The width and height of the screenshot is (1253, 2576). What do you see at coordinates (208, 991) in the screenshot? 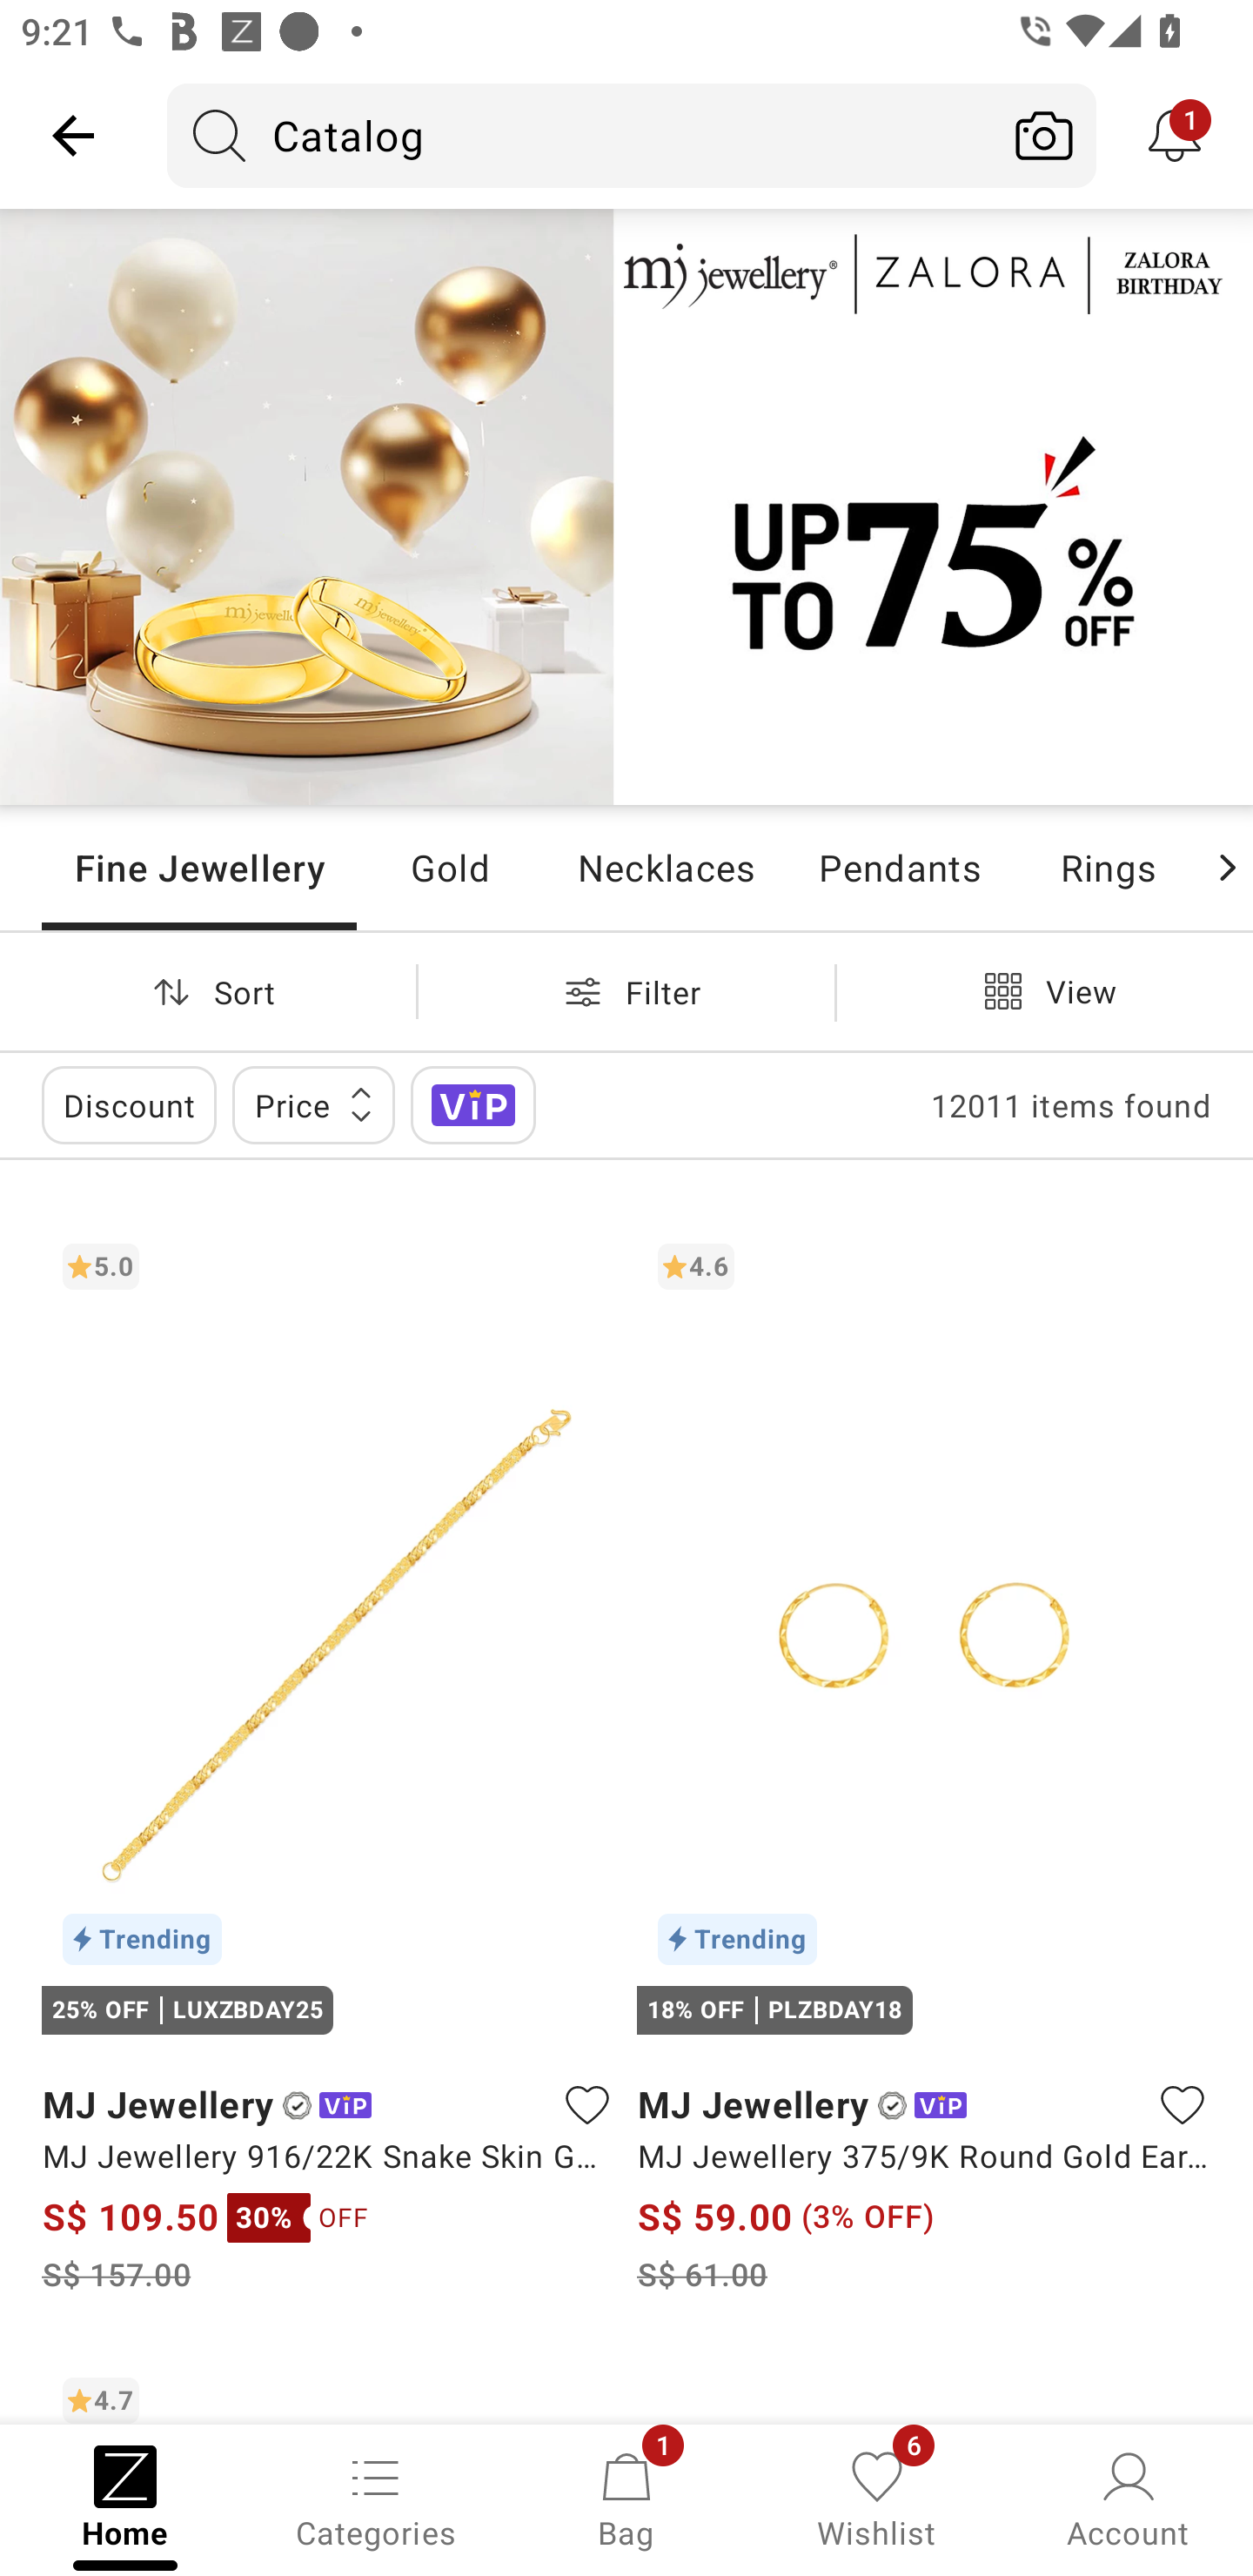
I see `Sort` at bounding box center [208, 991].